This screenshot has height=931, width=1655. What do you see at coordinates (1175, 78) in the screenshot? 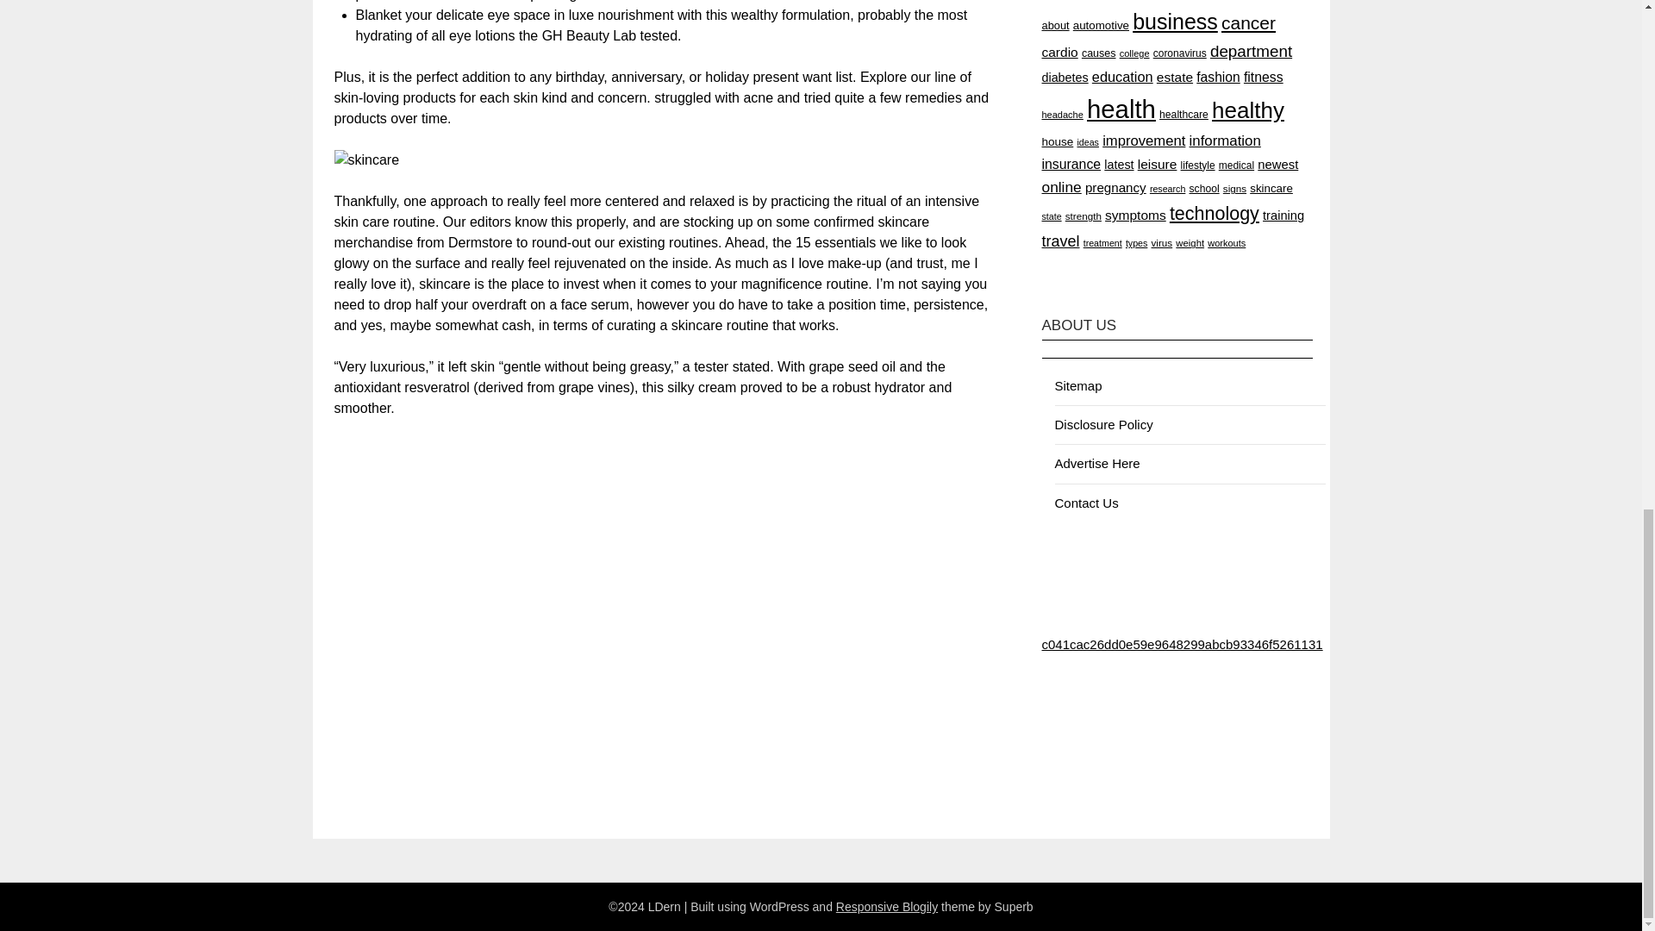
I see `estate` at bounding box center [1175, 78].